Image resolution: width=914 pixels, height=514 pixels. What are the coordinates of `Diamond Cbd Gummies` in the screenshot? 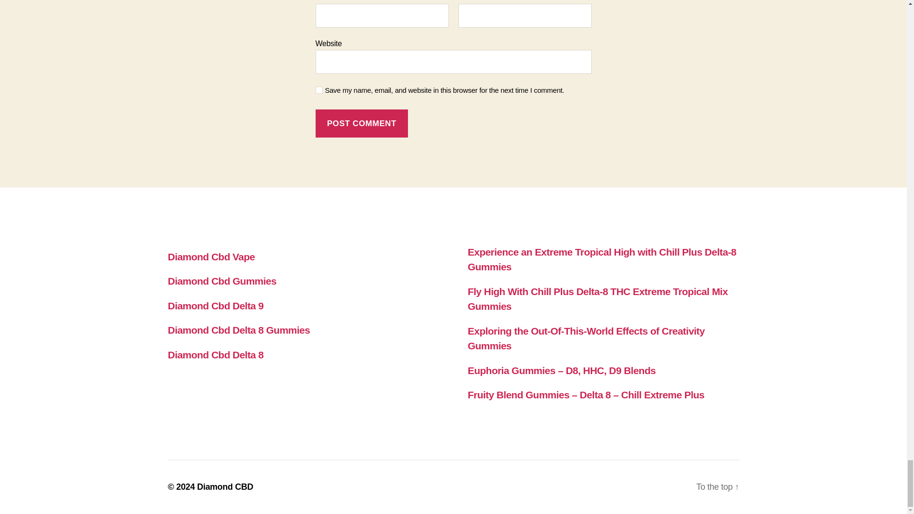 It's located at (221, 281).